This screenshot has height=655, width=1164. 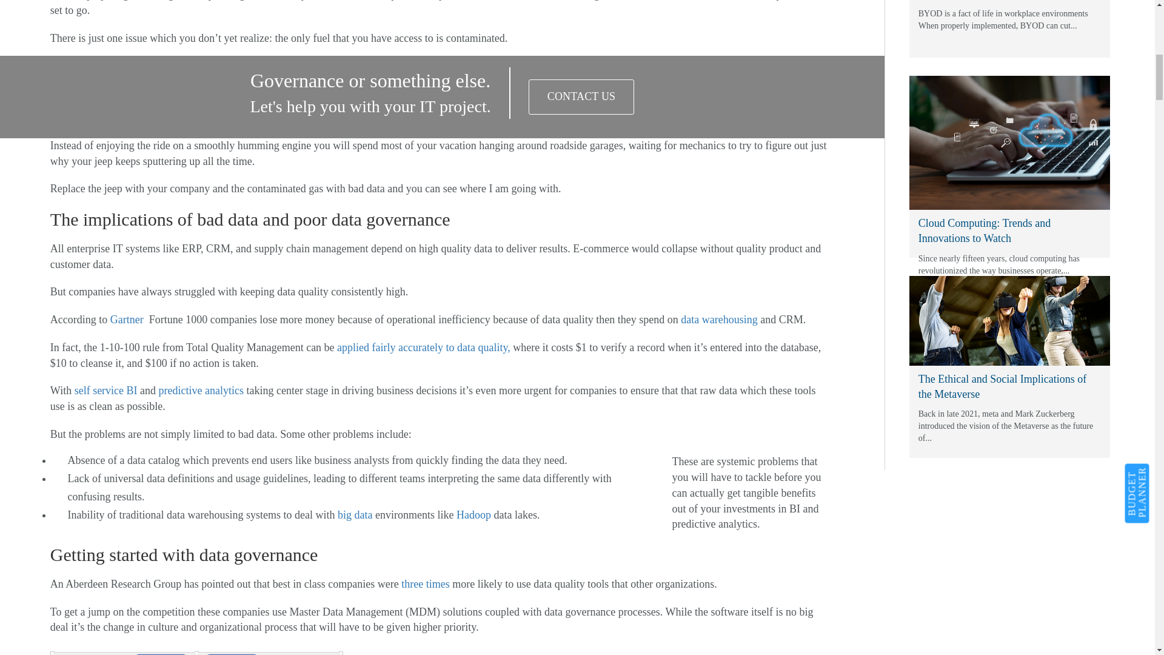 I want to click on Gartner, so click(x=129, y=319).